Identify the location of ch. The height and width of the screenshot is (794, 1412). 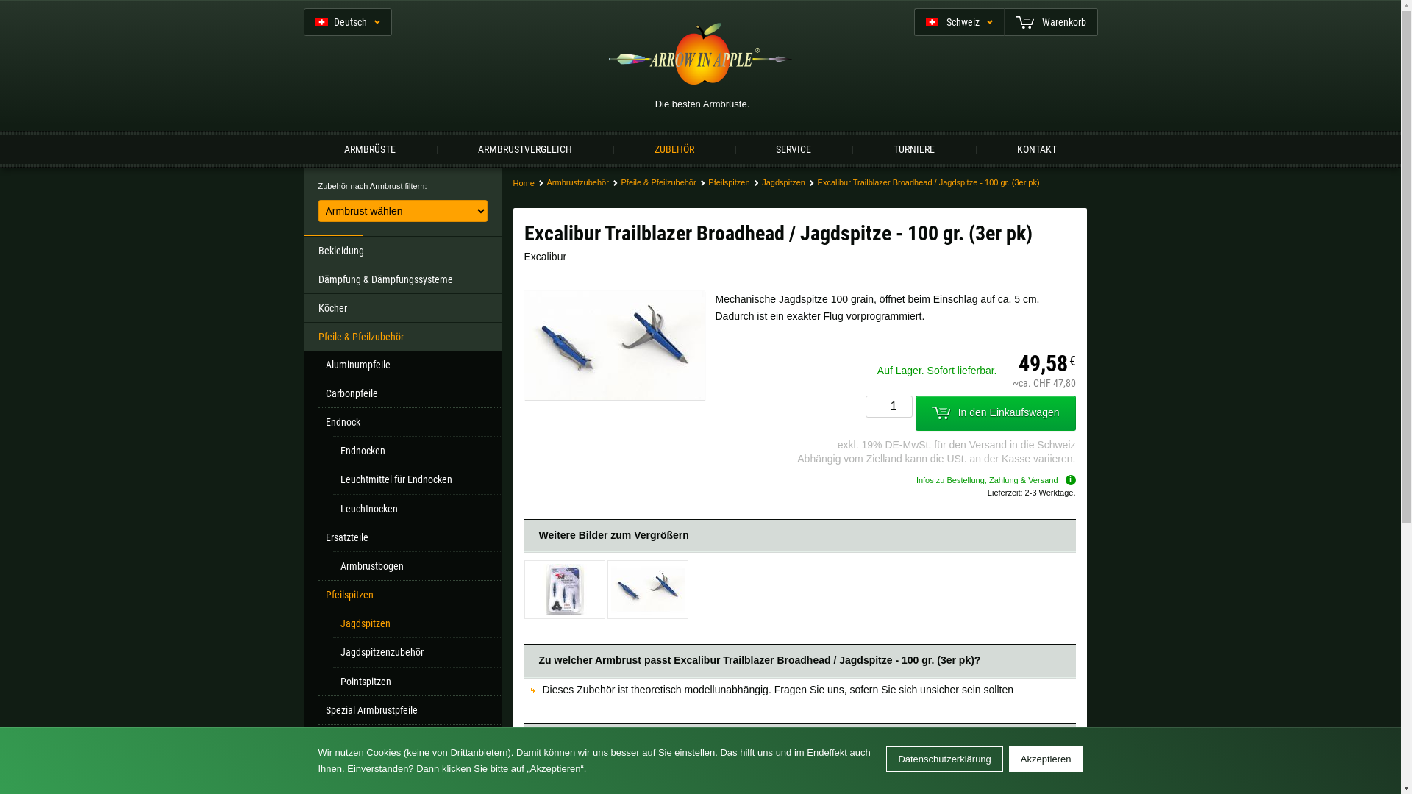
(635, 296).